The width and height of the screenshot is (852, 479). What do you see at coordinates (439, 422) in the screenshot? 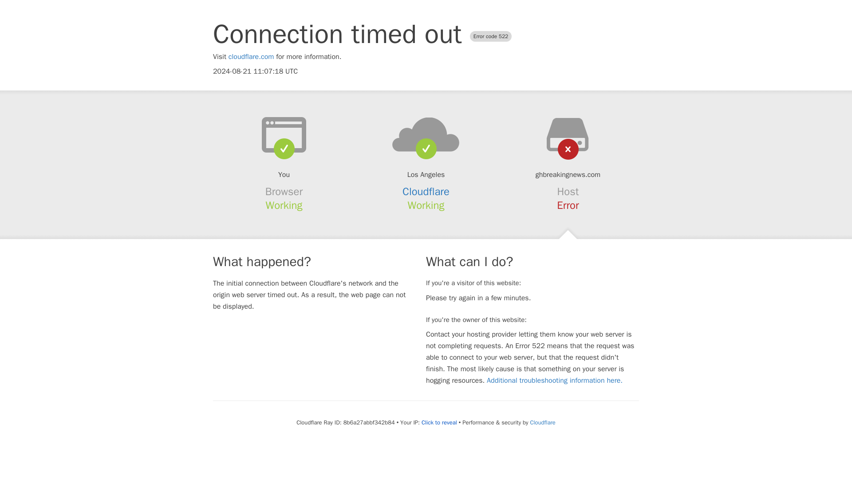
I see `Click to reveal` at bounding box center [439, 422].